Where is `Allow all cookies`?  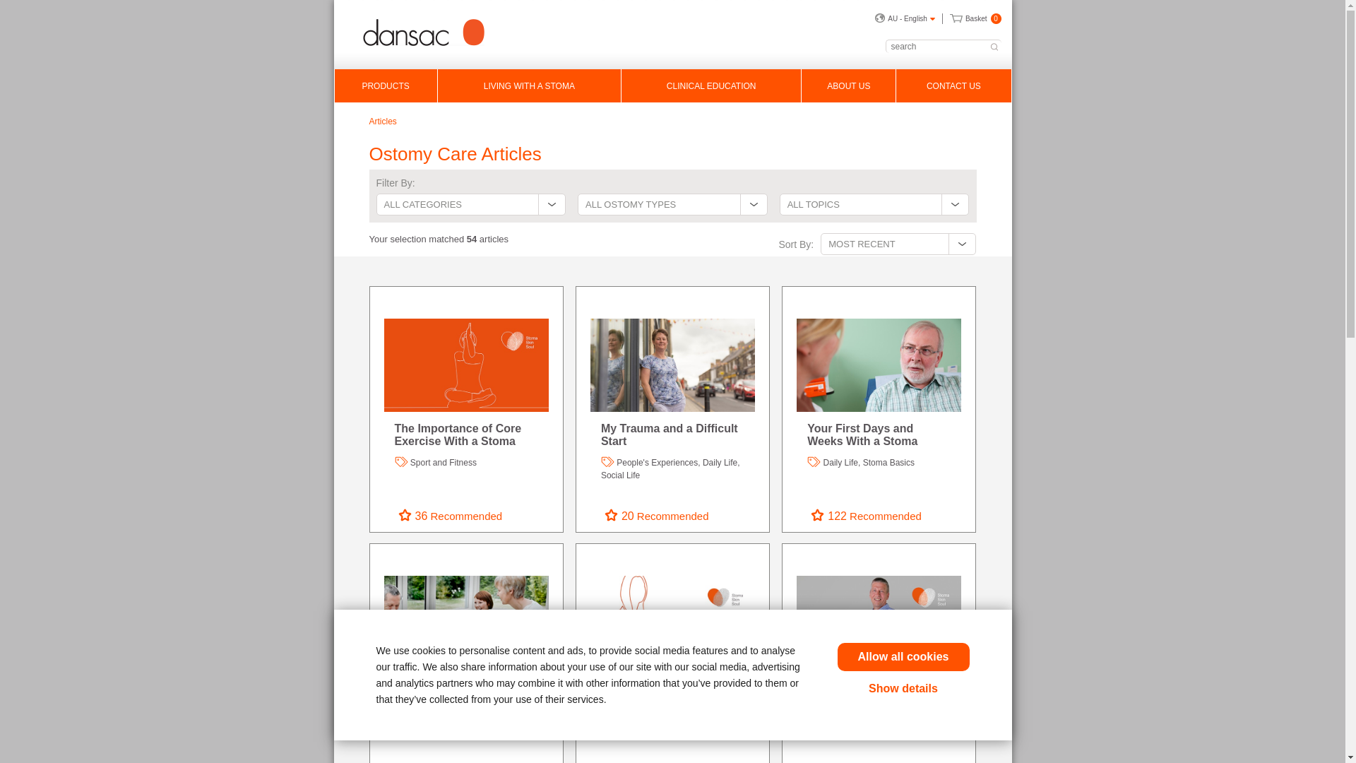
Allow all cookies is located at coordinates (904, 657).